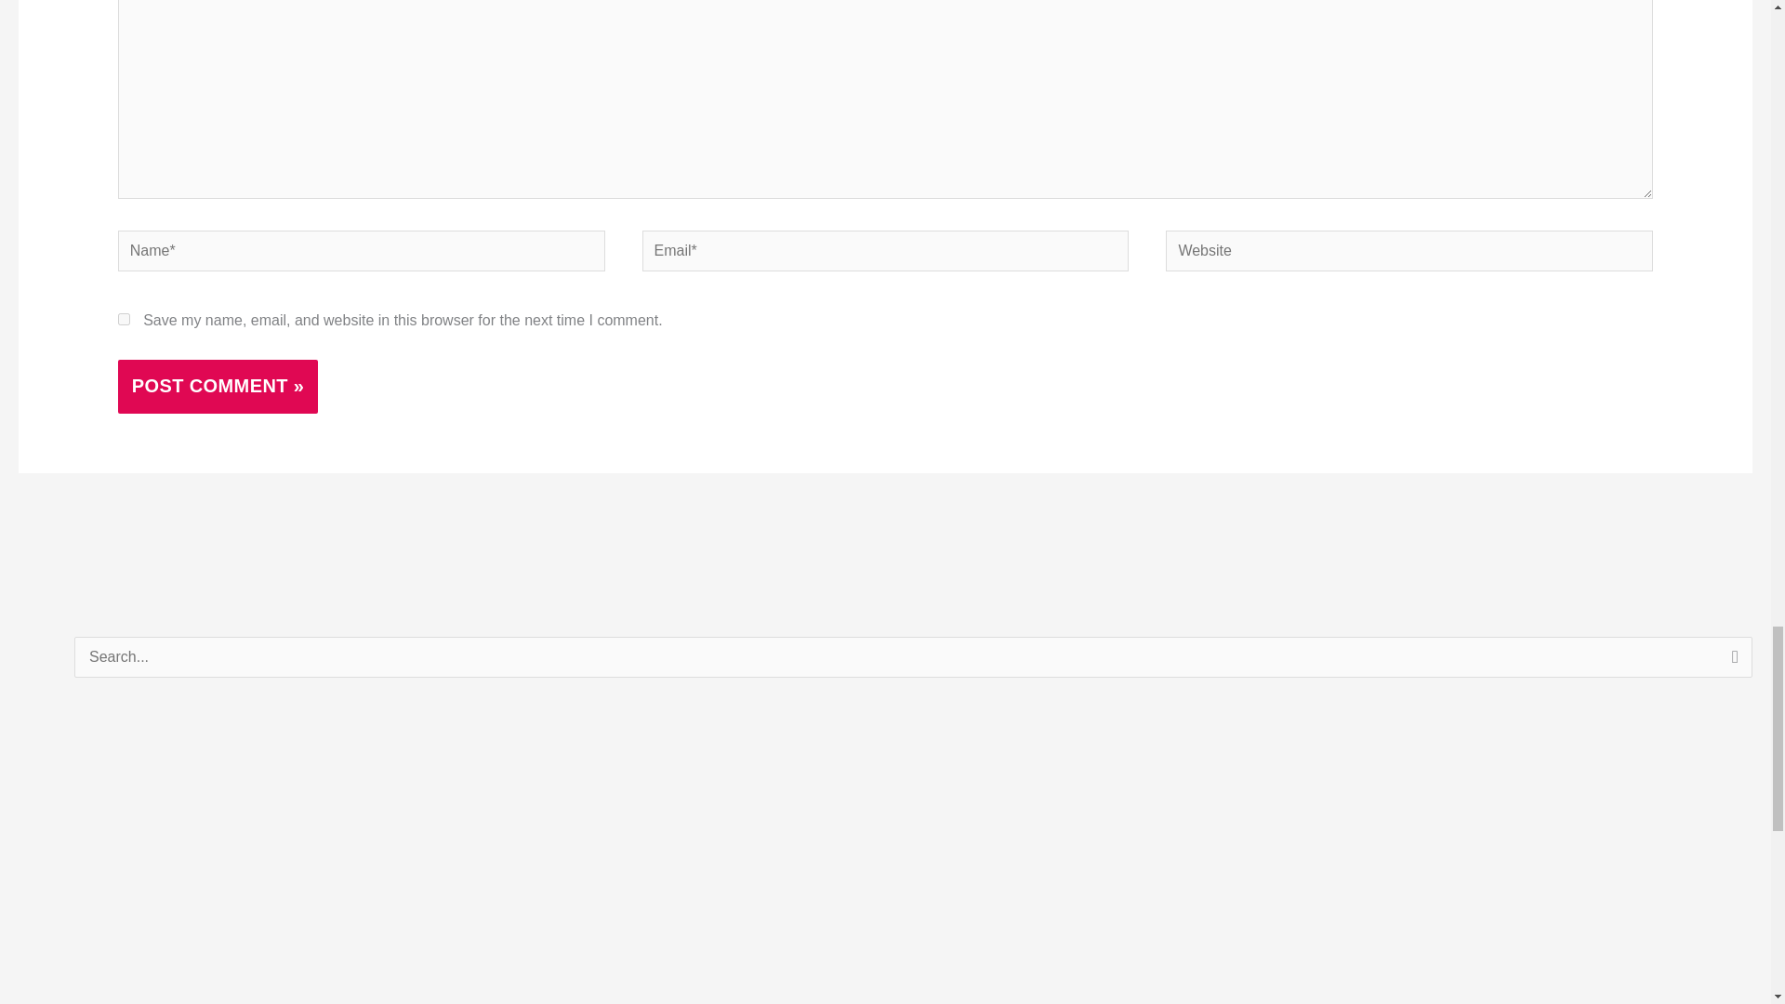  Describe the element at coordinates (124, 318) in the screenshot. I see `yes` at that location.